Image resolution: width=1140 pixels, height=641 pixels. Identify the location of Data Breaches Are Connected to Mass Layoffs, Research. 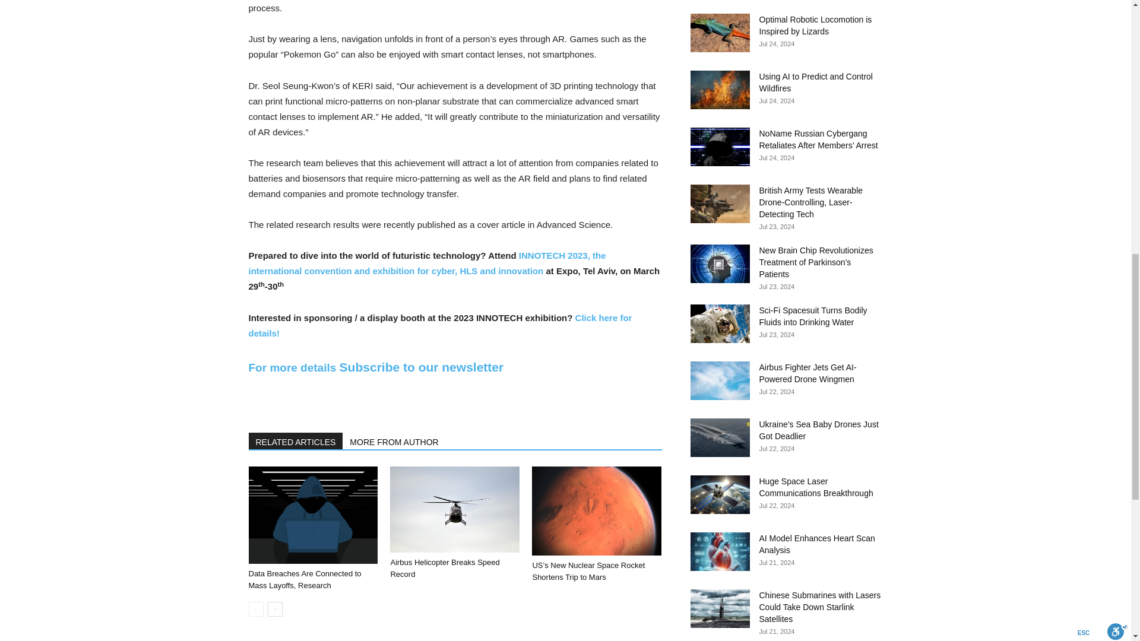
(305, 579).